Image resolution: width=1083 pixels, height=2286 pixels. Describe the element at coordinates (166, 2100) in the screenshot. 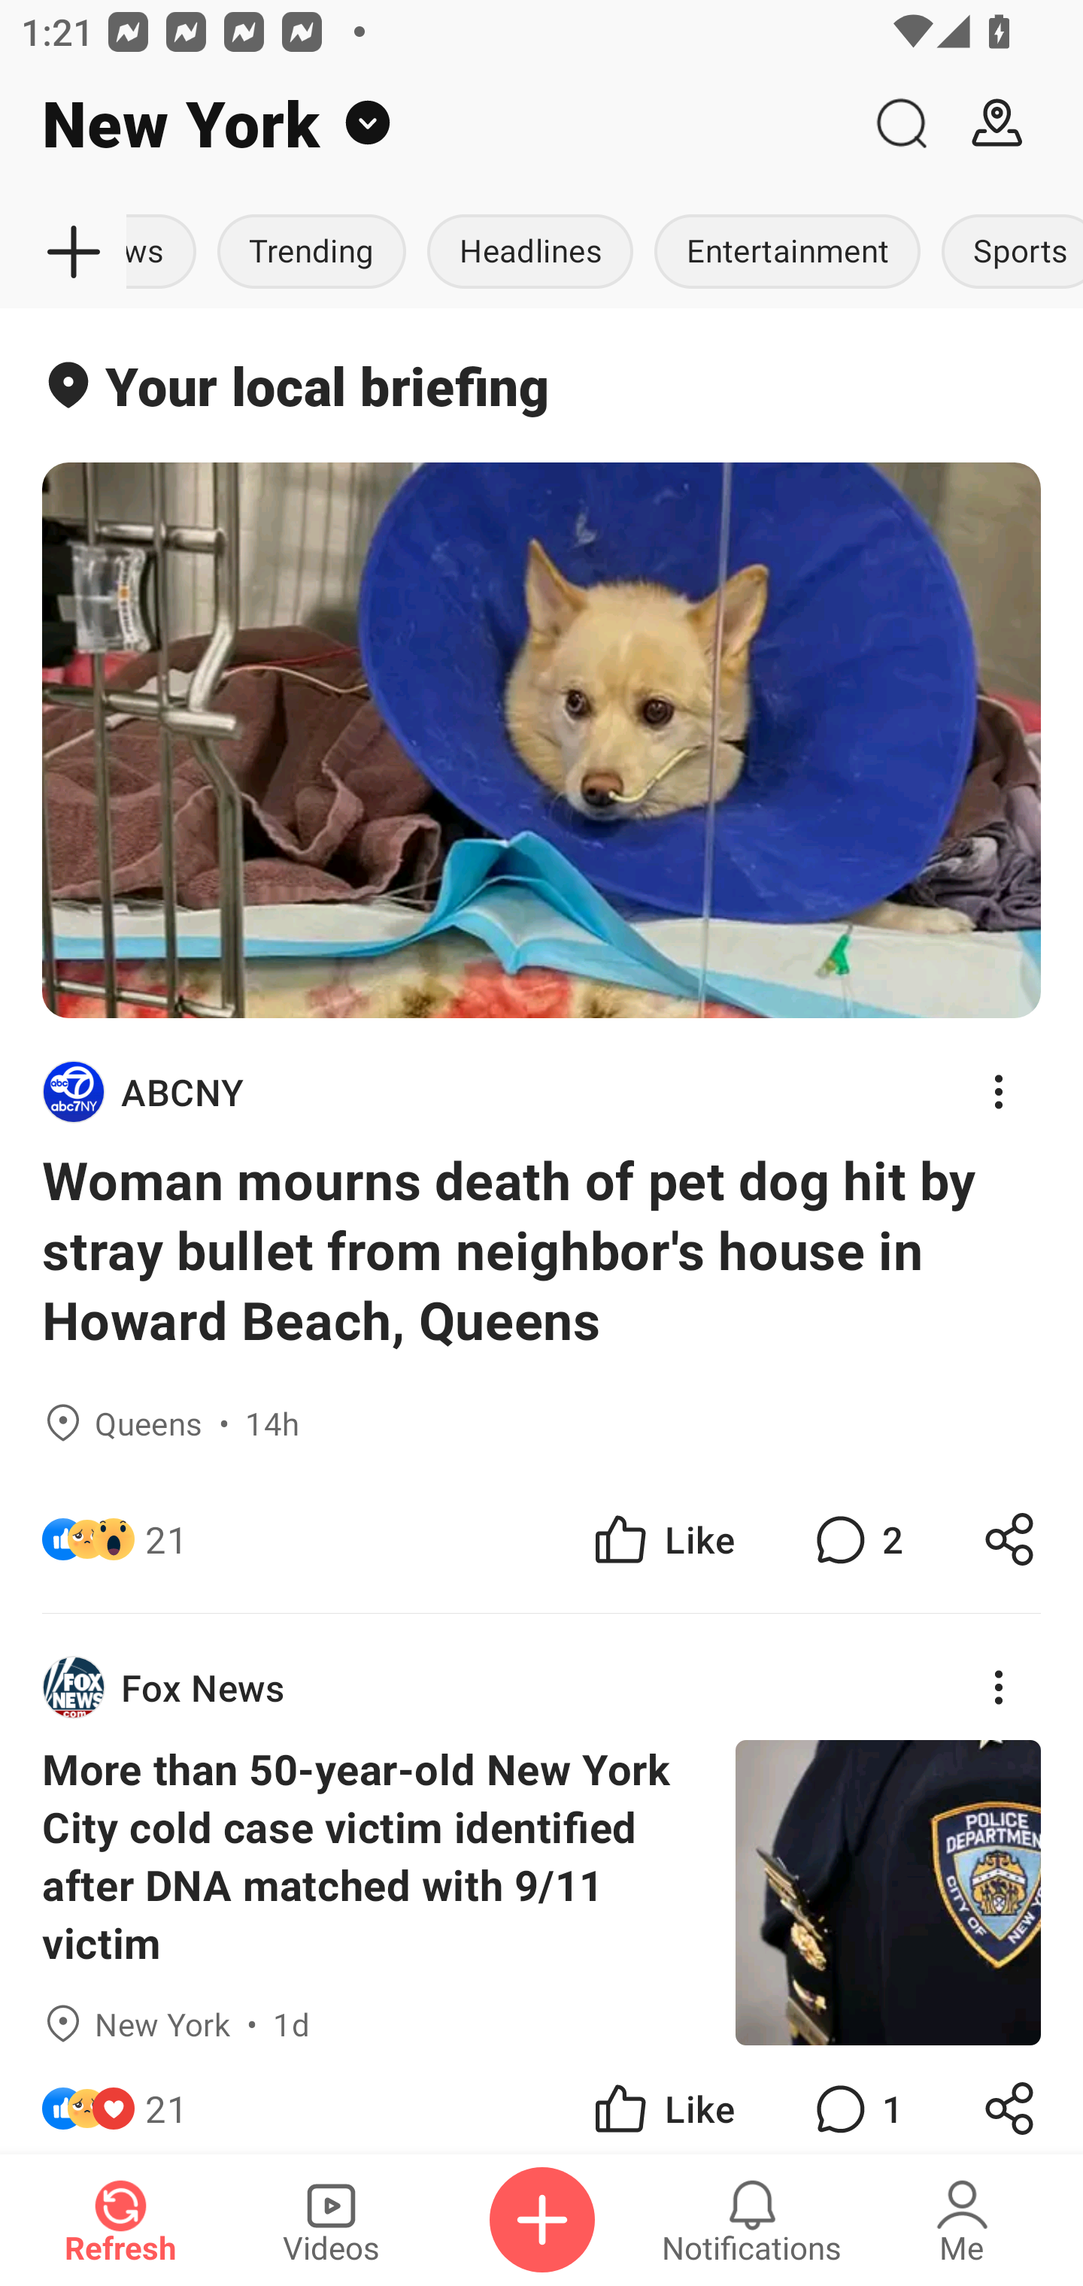

I see `21` at that location.